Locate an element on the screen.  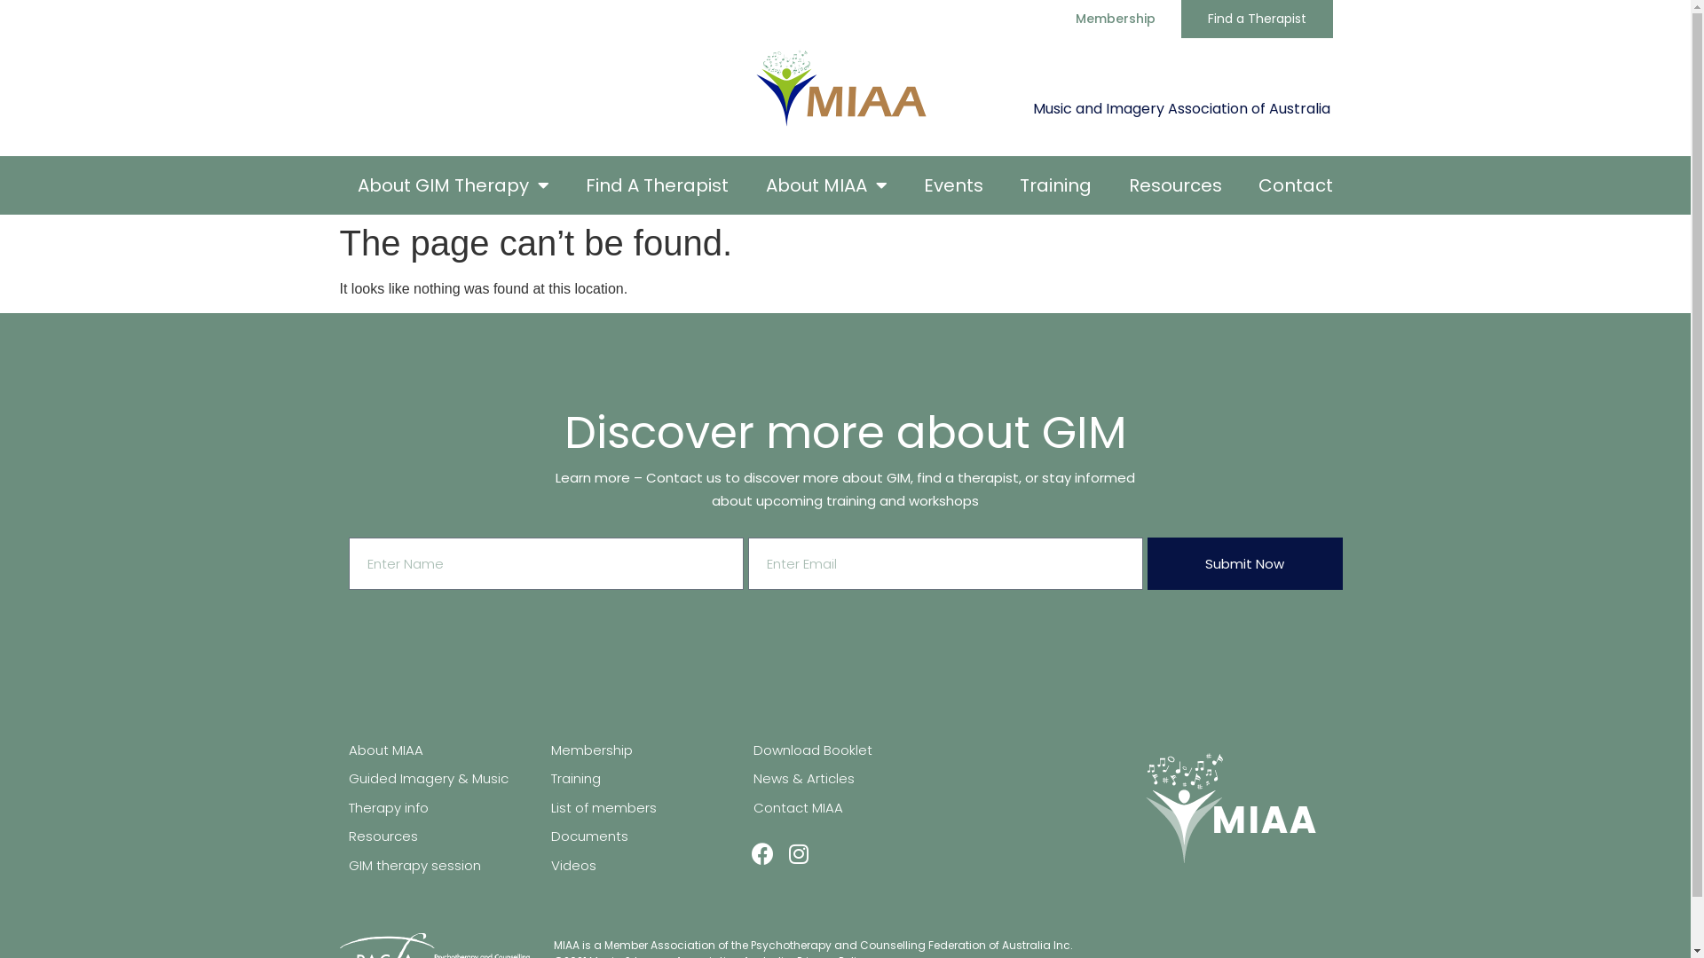
News & Articles is located at coordinates (845, 779).